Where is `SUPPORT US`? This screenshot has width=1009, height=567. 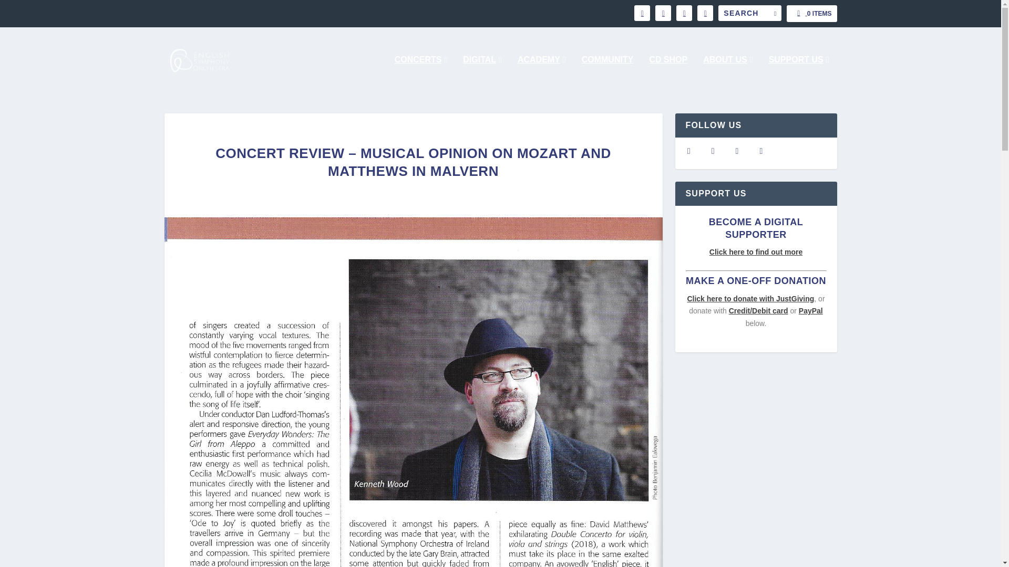
SUPPORT US is located at coordinates (799, 73).